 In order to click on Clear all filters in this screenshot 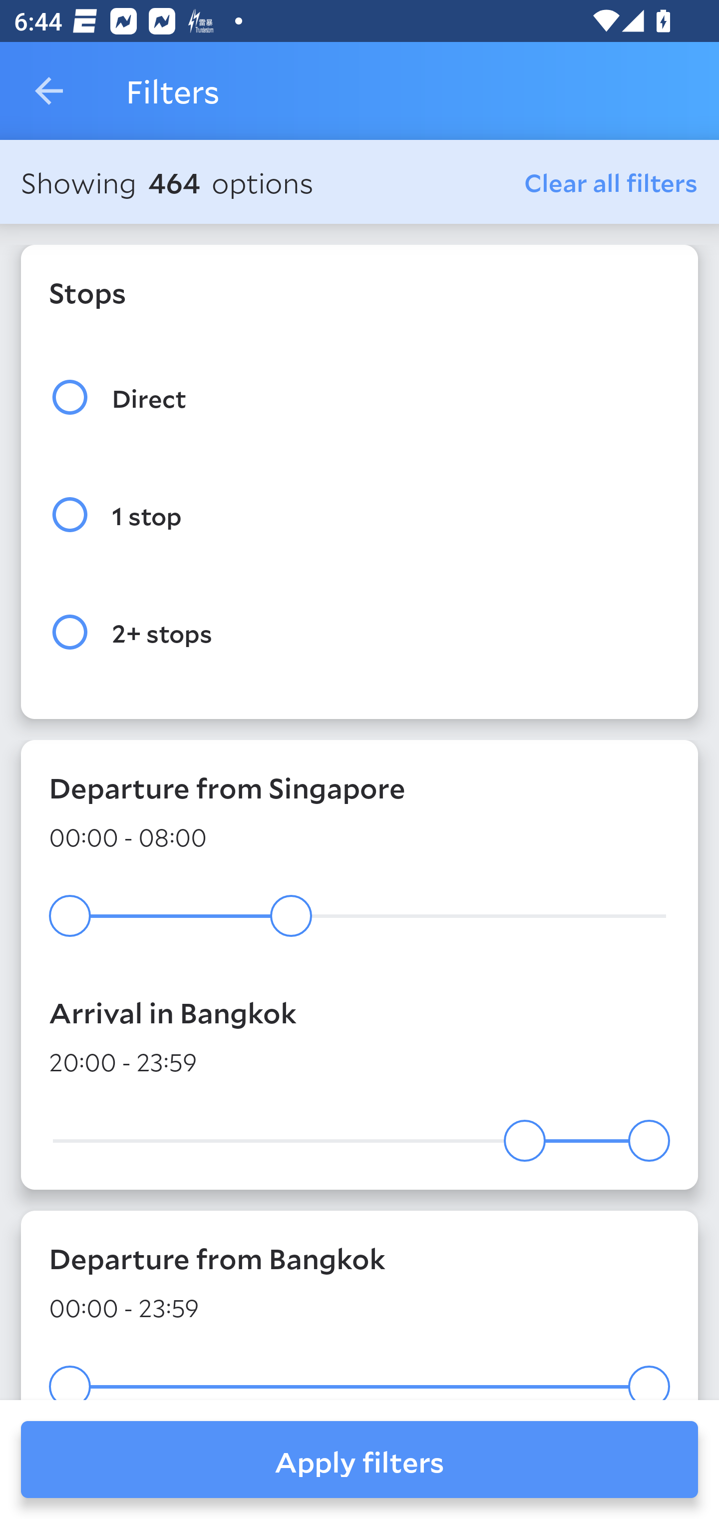, I will do `click(611, 182)`.